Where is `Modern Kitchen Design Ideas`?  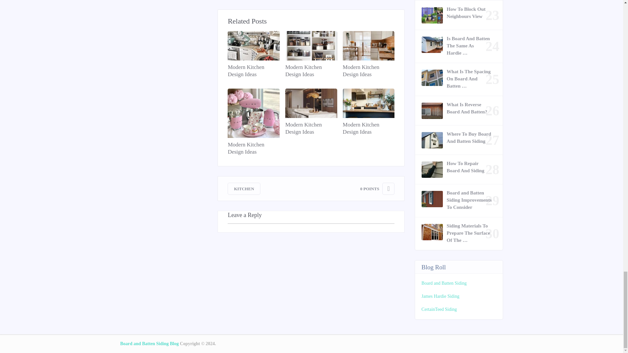
Modern Kitchen Design Ideas is located at coordinates (368, 71).